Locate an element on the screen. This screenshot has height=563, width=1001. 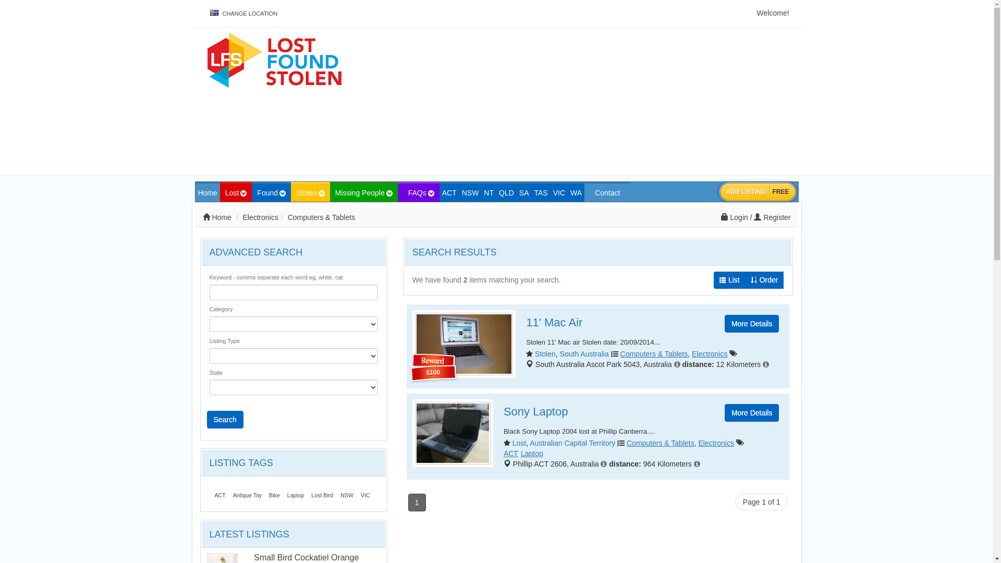
List is located at coordinates (730, 280).